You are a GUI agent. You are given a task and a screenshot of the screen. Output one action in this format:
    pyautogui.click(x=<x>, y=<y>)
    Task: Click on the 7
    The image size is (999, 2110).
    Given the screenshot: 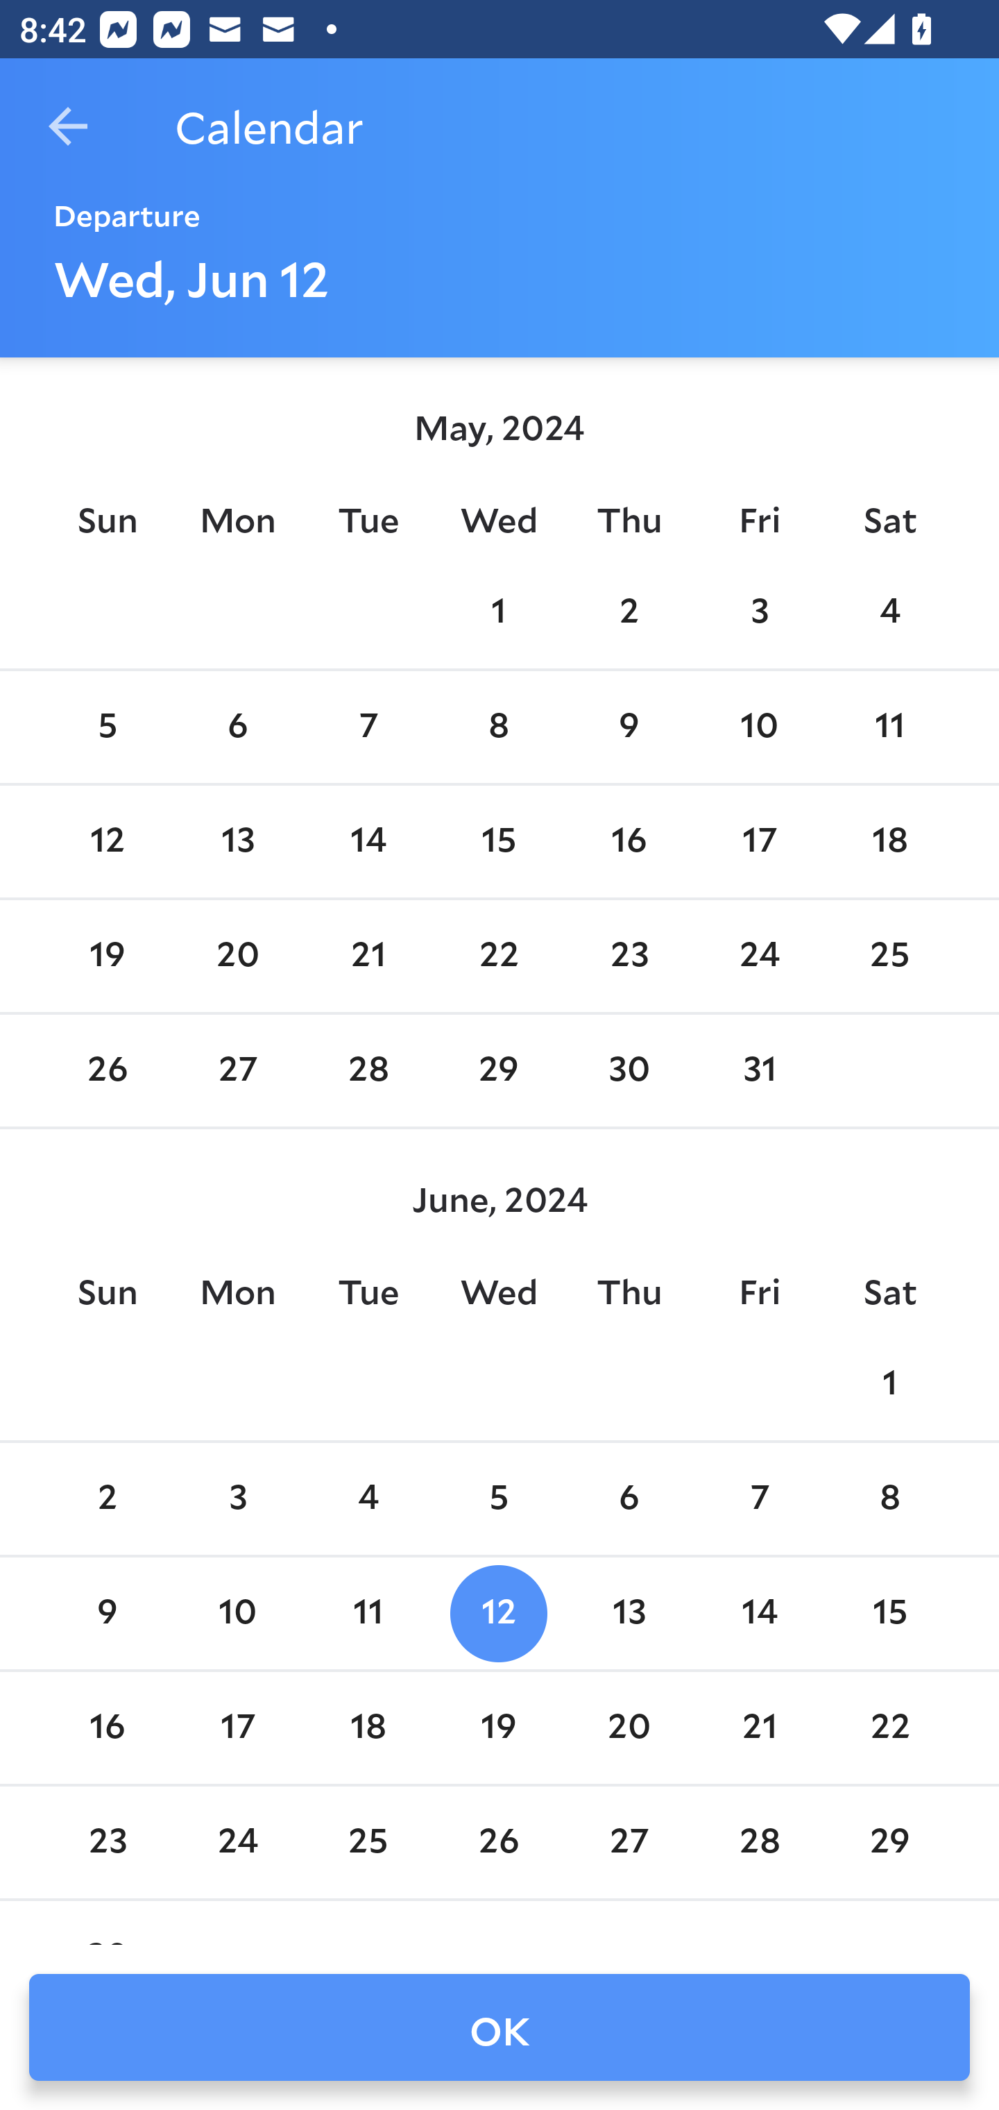 What is the action you would take?
    pyautogui.click(x=759, y=1500)
    